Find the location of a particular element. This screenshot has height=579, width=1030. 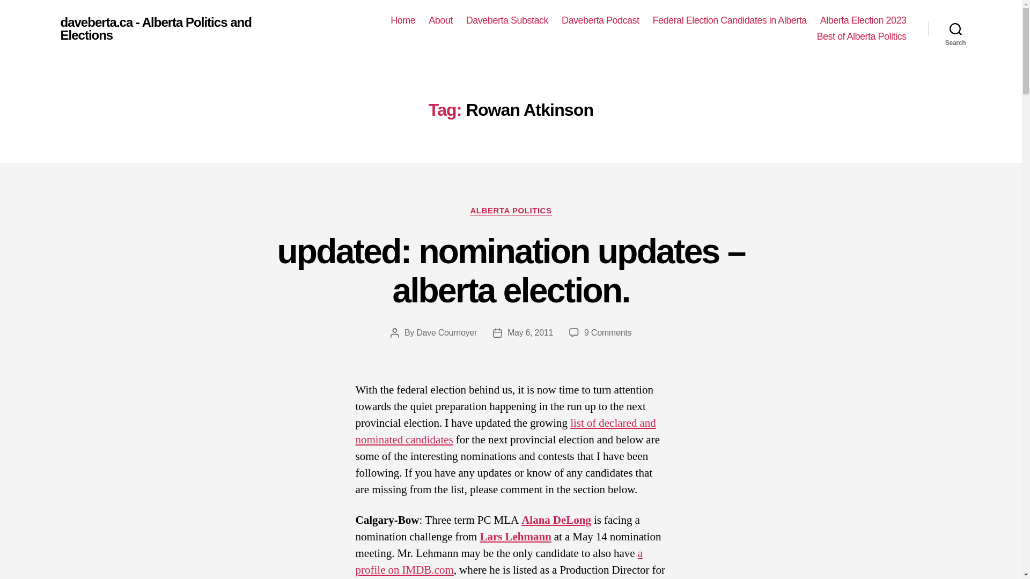

Dave Cournoyer is located at coordinates (446, 332).